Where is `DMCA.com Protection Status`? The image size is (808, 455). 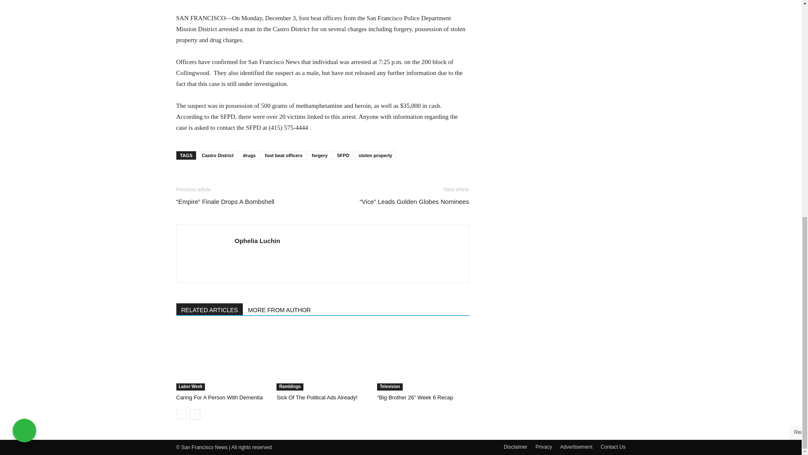 DMCA.com Protection Status is located at coordinates (530, 276).